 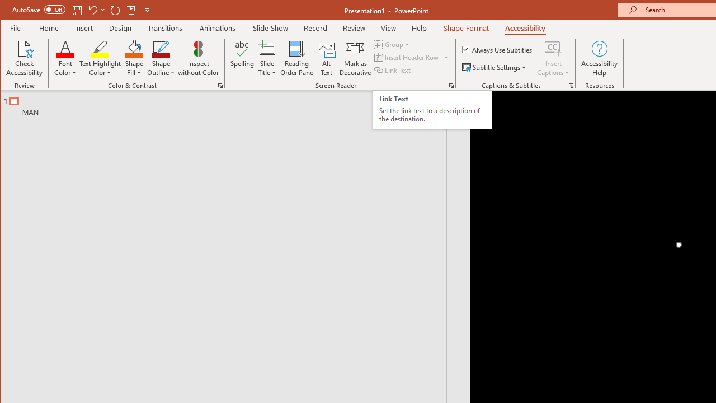 What do you see at coordinates (600, 58) in the screenshot?
I see `Accessibility Help` at bounding box center [600, 58].